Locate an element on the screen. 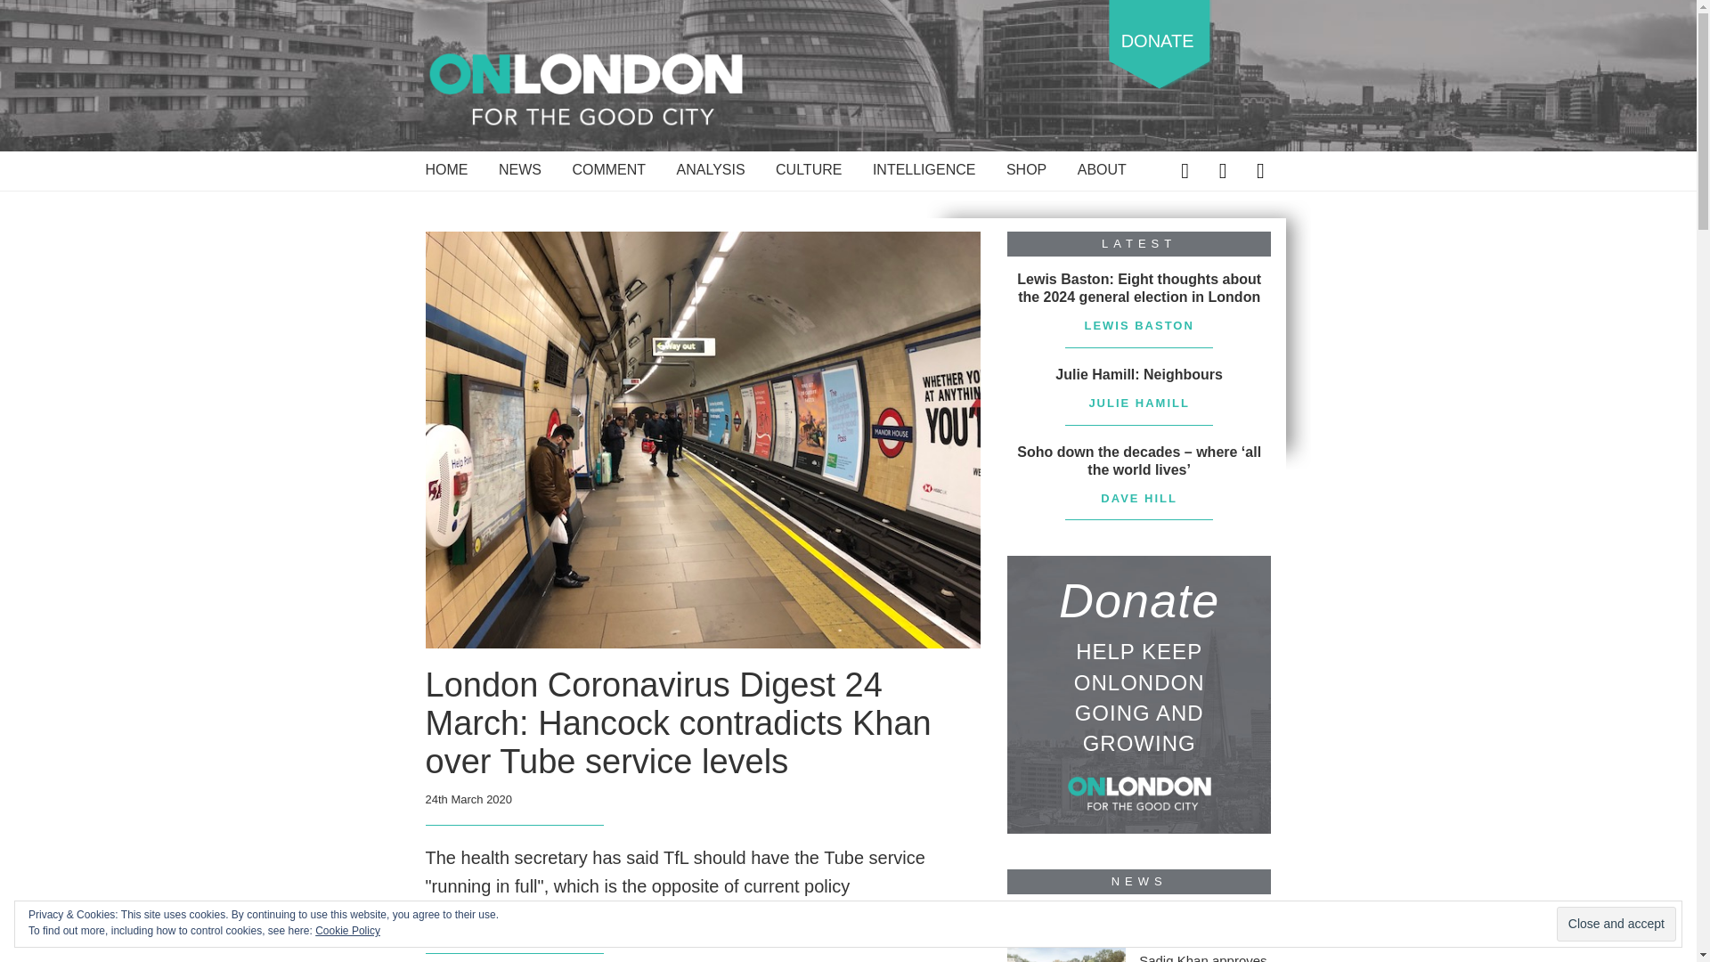  HOME is located at coordinates (447, 173).